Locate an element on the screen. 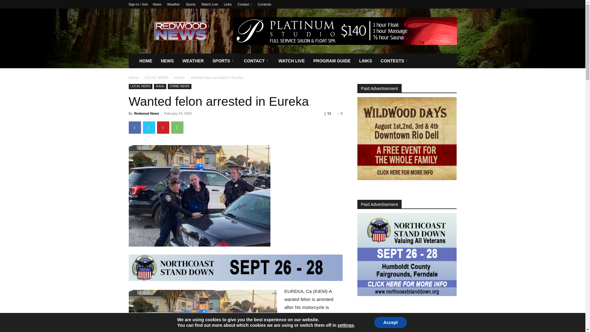  Facebook is located at coordinates (135, 128).